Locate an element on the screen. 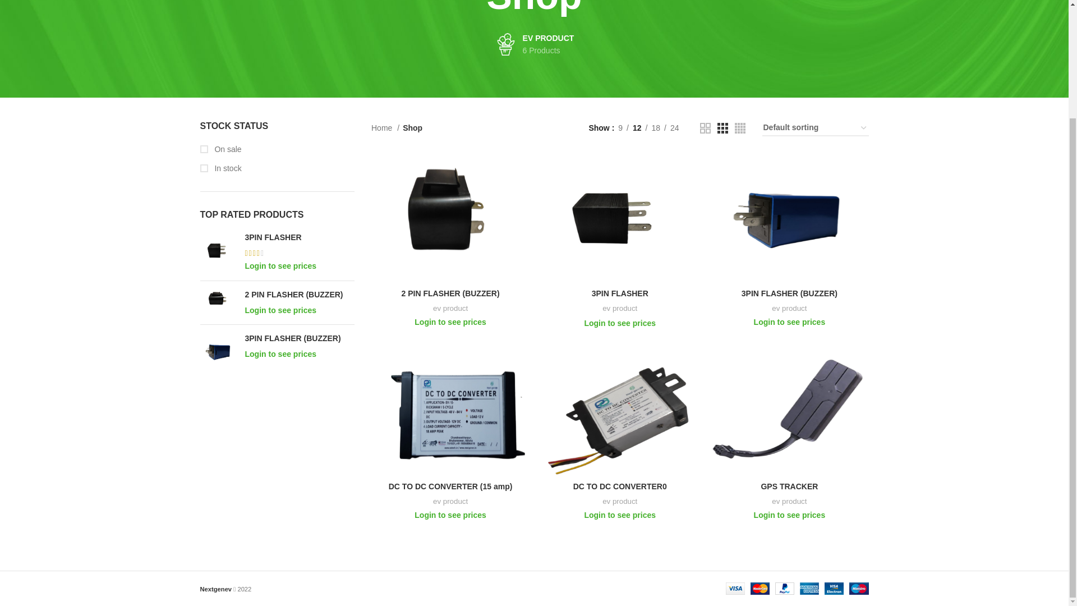  Login to see prices is located at coordinates (280, 265).